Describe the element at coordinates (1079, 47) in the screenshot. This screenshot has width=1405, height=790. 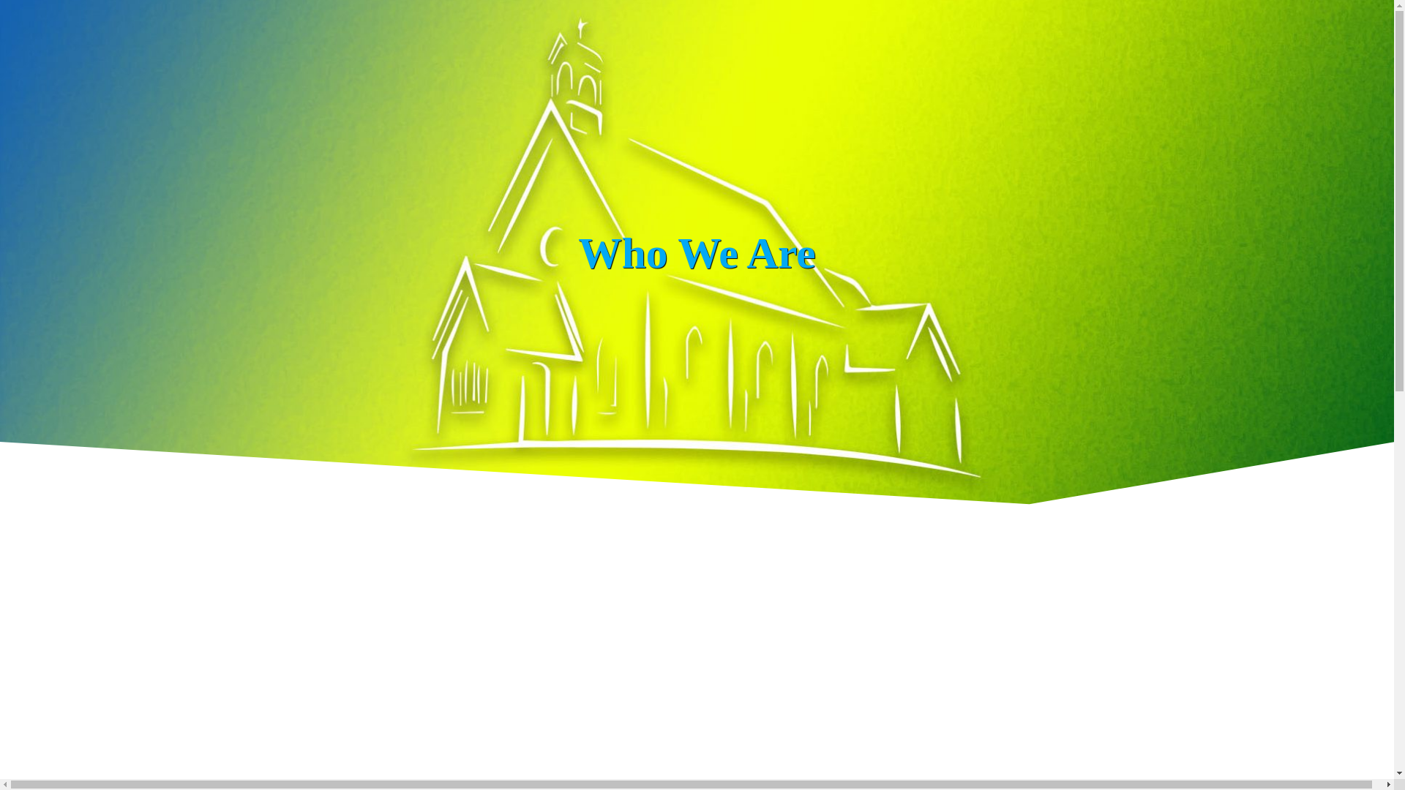
I see `CEMETERY` at that location.